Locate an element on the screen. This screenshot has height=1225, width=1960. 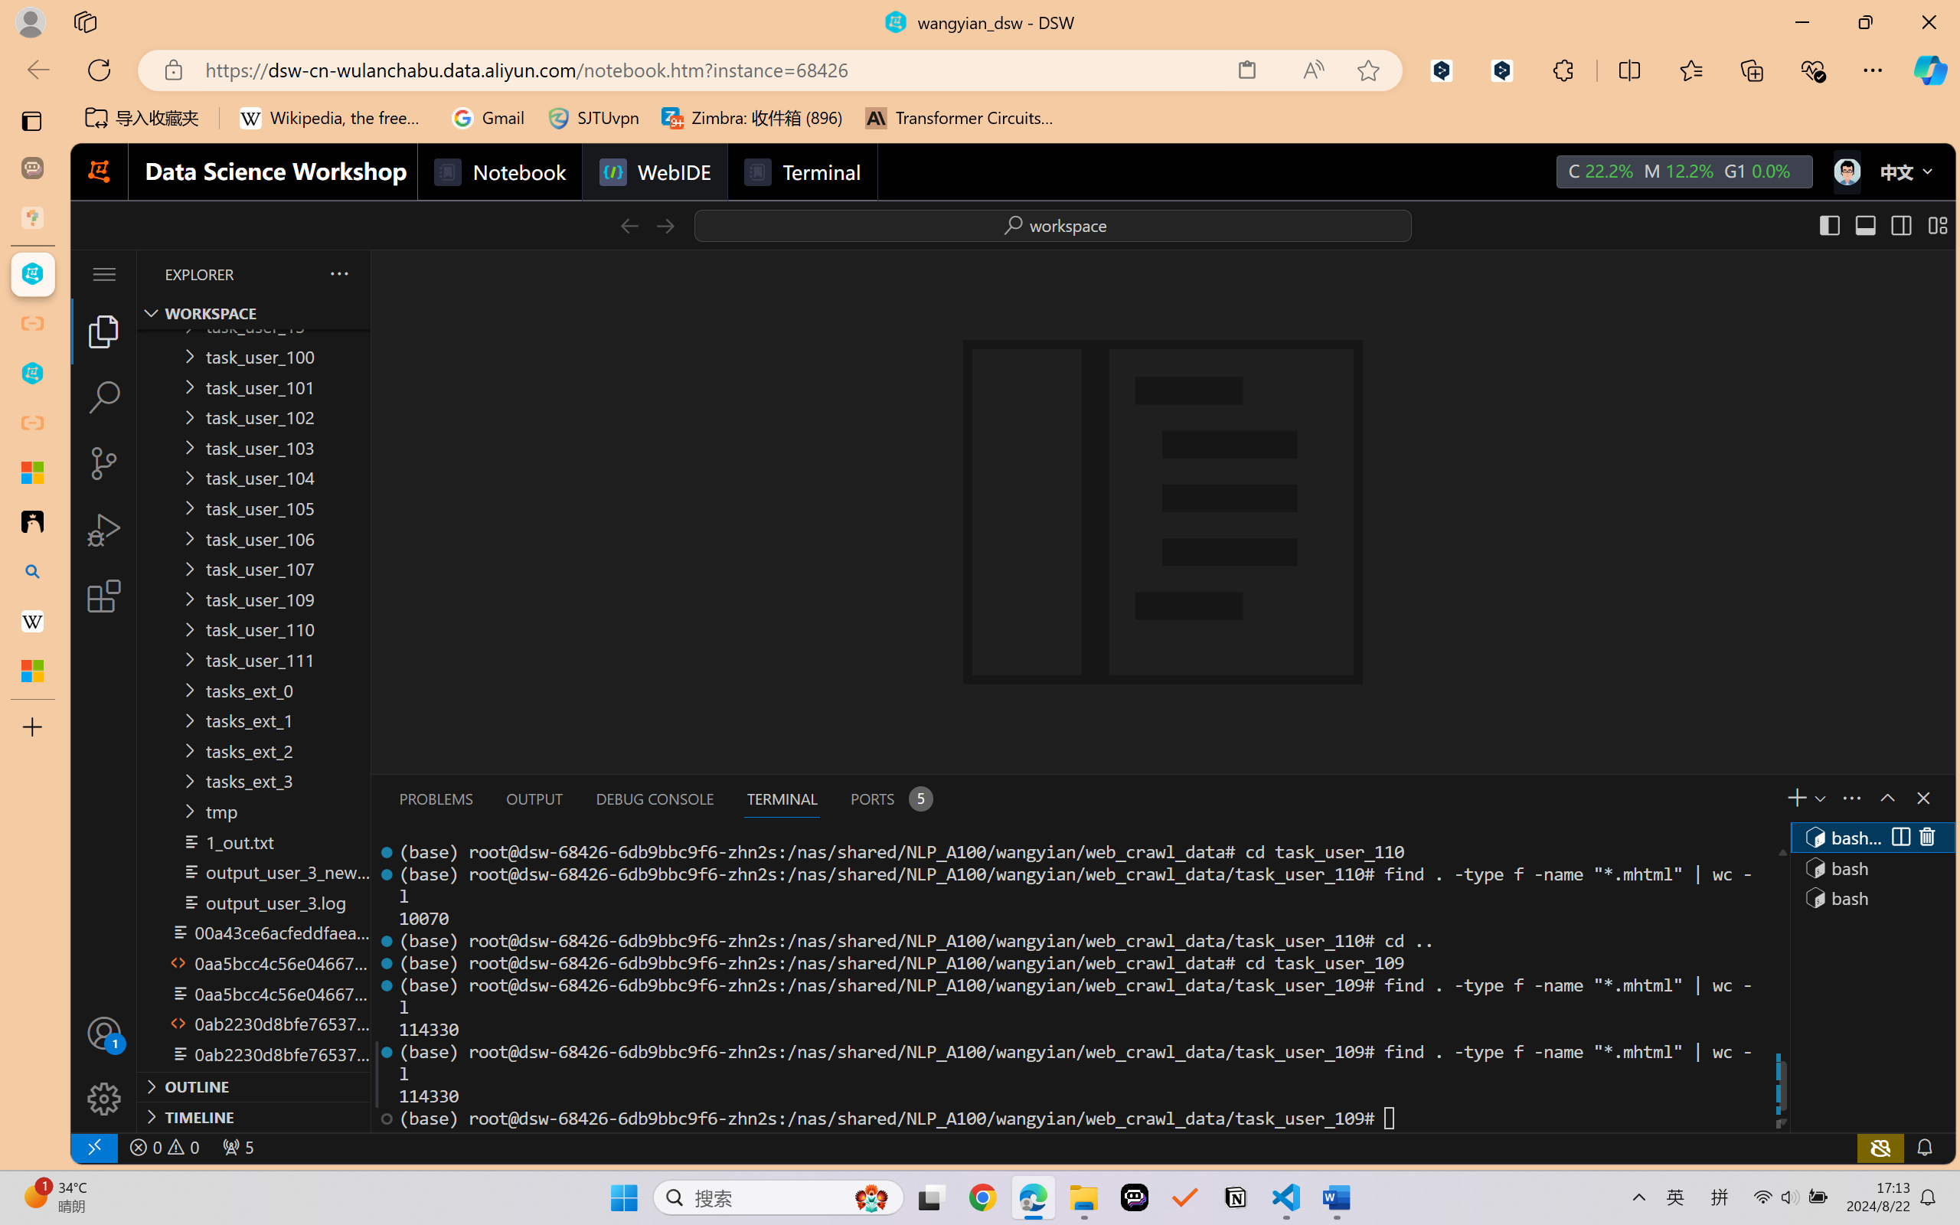
No Problems is located at coordinates (163, 1147).